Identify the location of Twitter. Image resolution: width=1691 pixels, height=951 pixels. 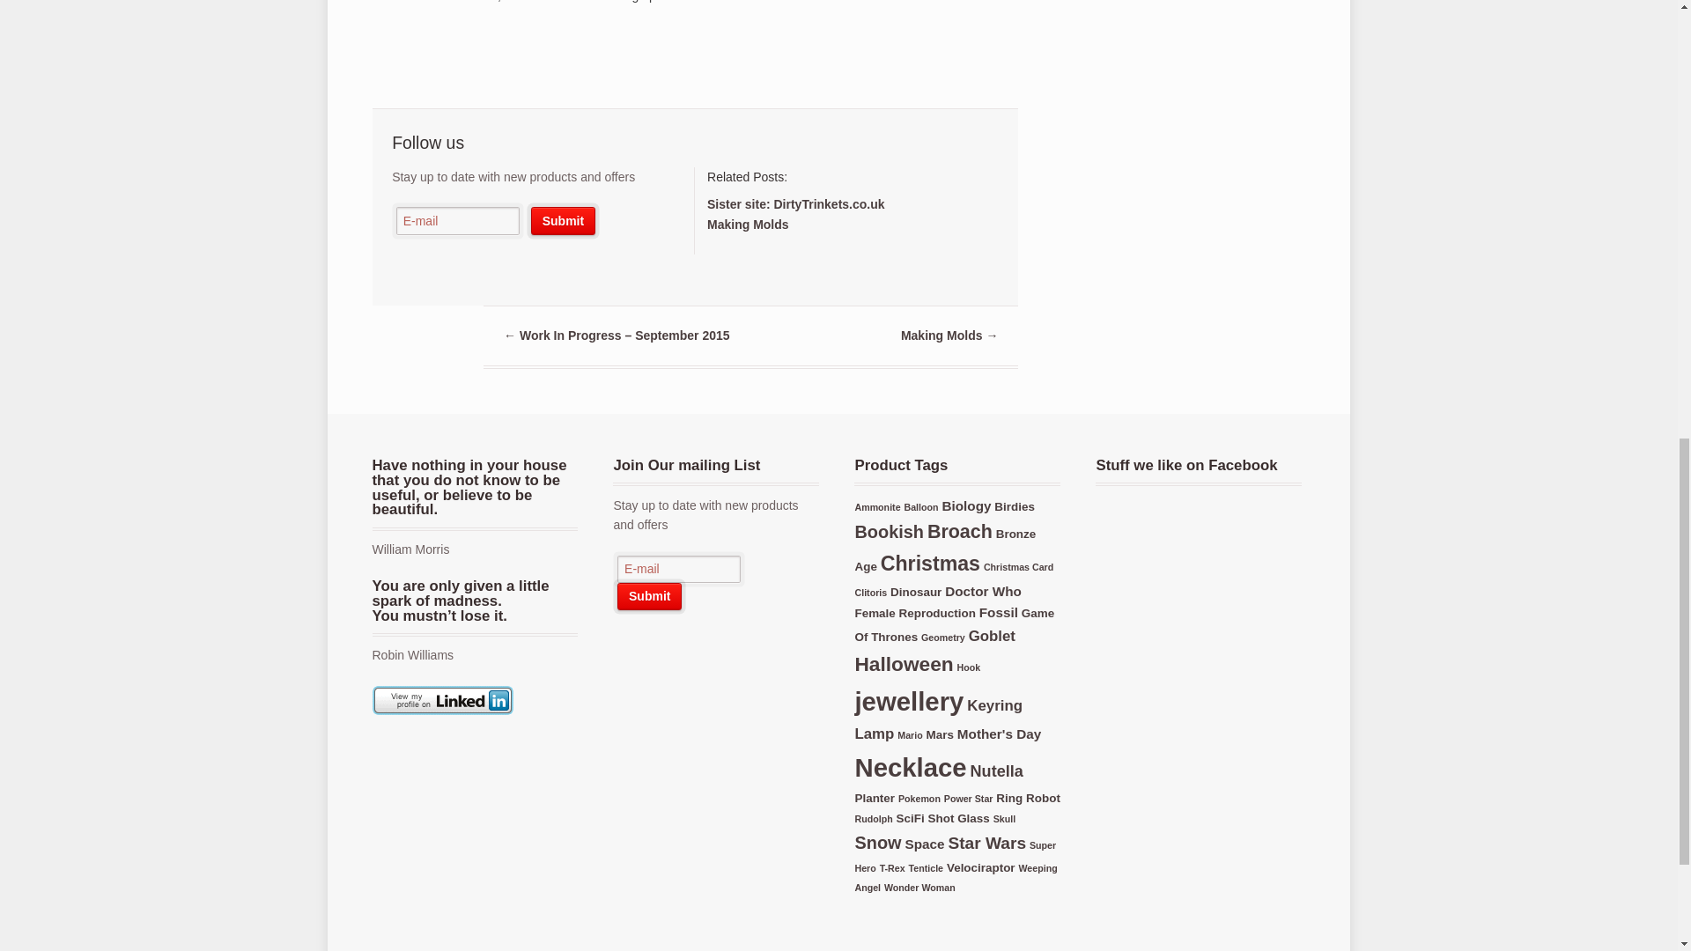
(626, 643).